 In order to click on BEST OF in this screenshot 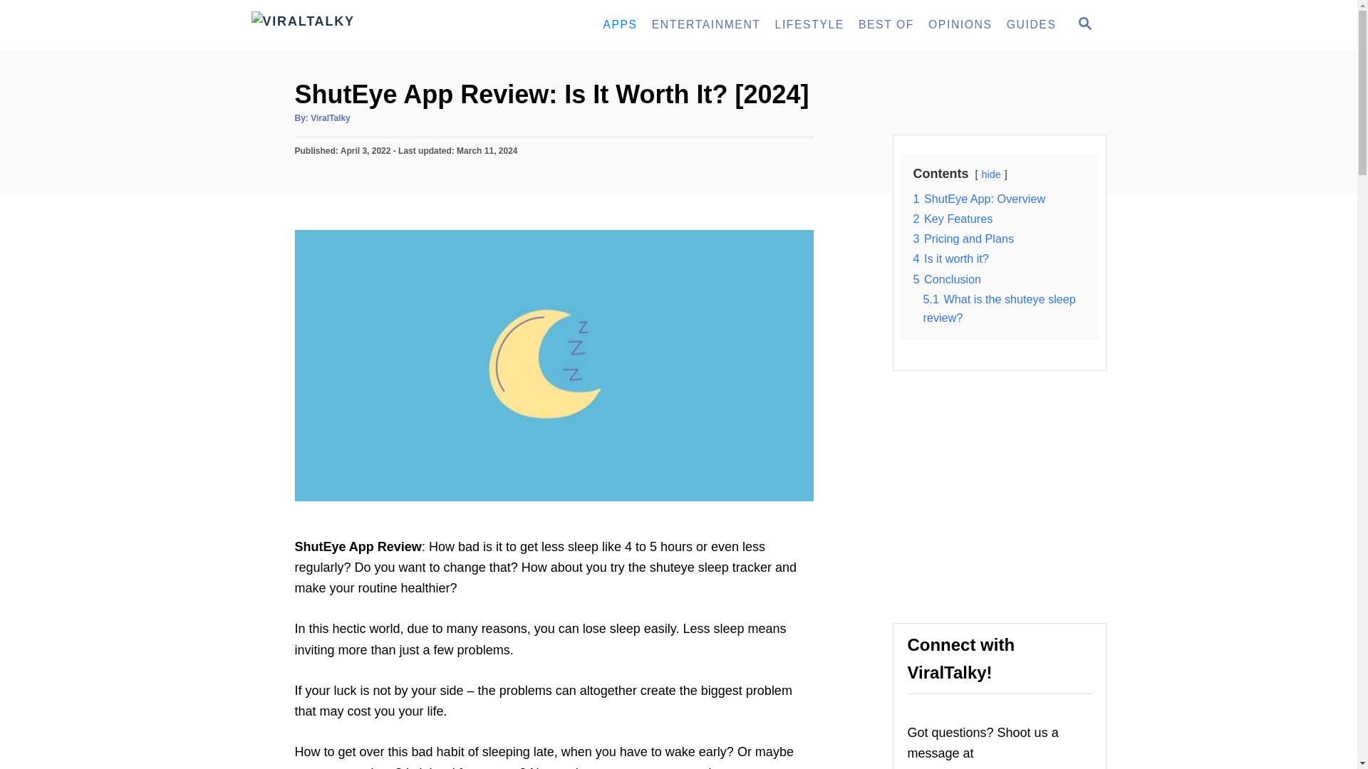, I will do `click(886, 25)`.